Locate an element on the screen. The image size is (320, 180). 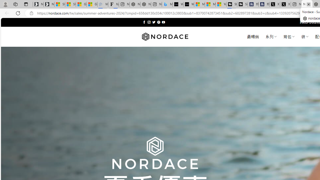
Follow on Facebook is located at coordinates (144, 22).